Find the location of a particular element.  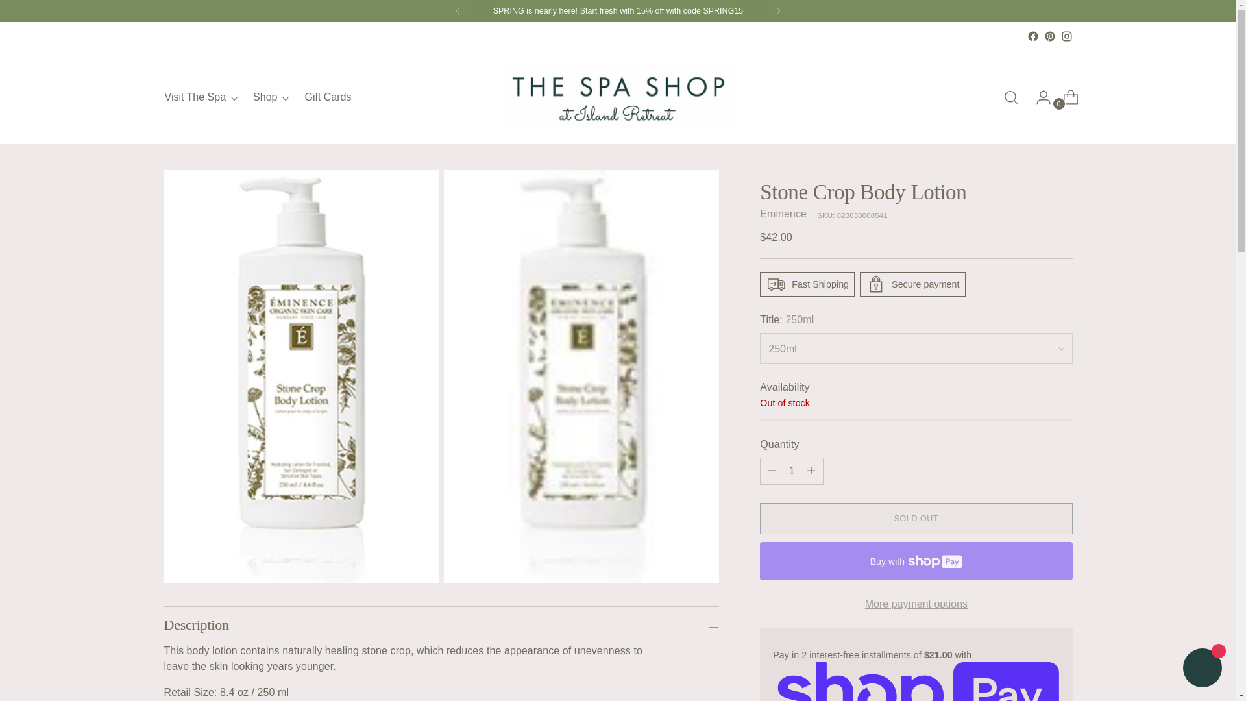

Island Retreat Spa Shop on Pinterest is located at coordinates (792, 471).